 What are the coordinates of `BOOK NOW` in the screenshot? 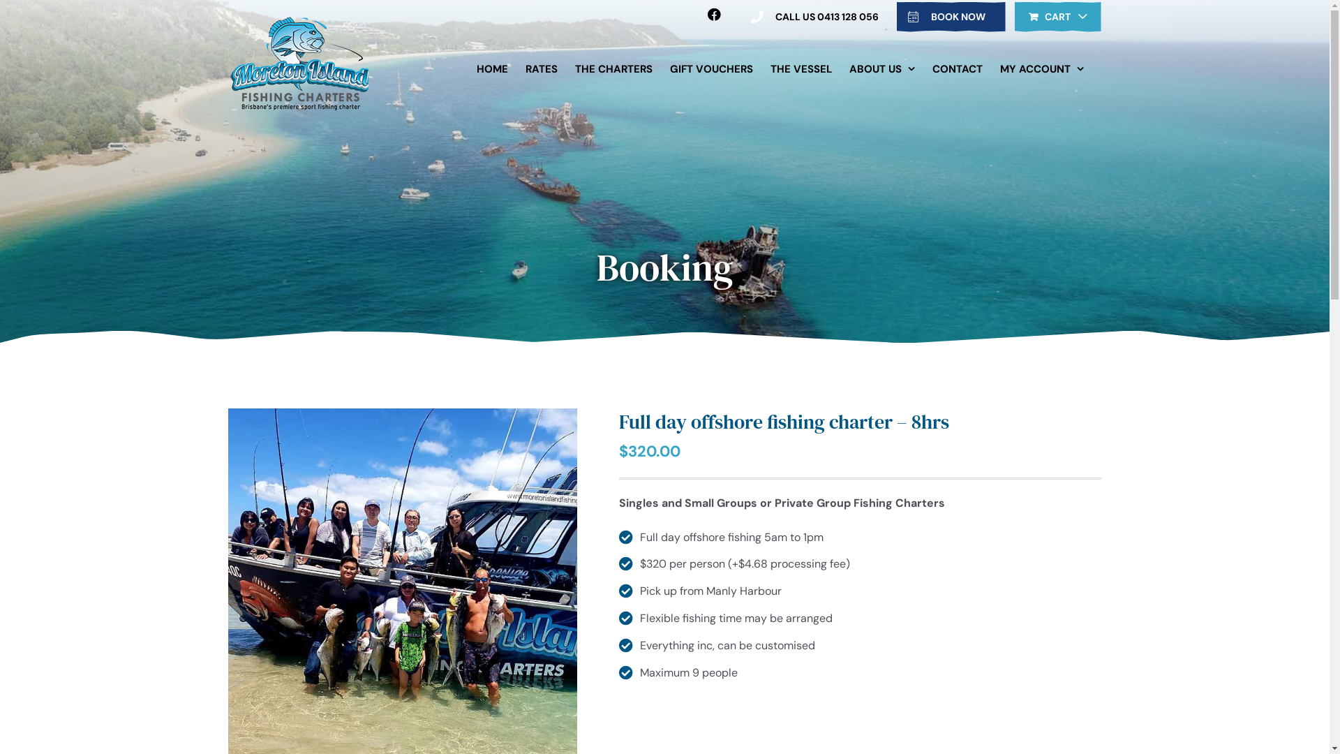 It's located at (951, 17).